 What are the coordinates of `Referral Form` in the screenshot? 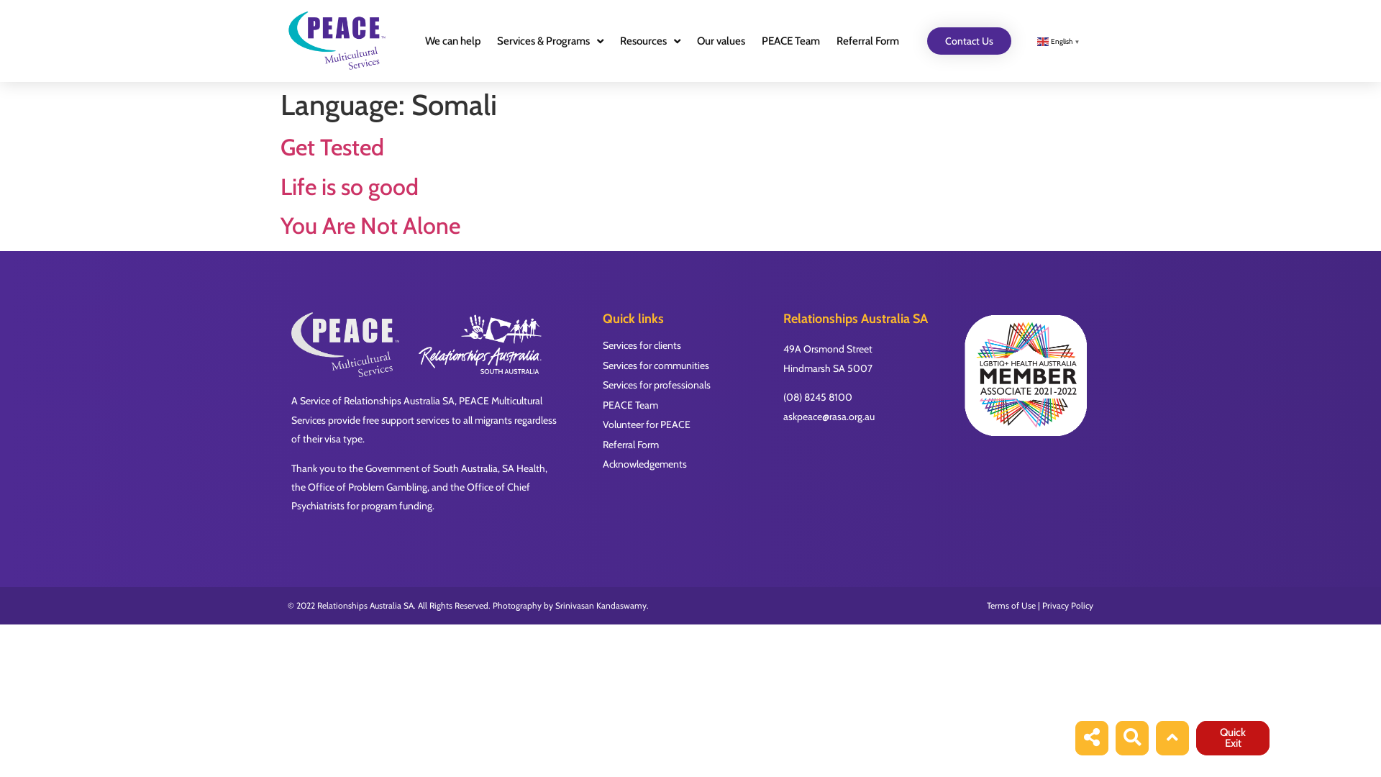 It's located at (867, 41).